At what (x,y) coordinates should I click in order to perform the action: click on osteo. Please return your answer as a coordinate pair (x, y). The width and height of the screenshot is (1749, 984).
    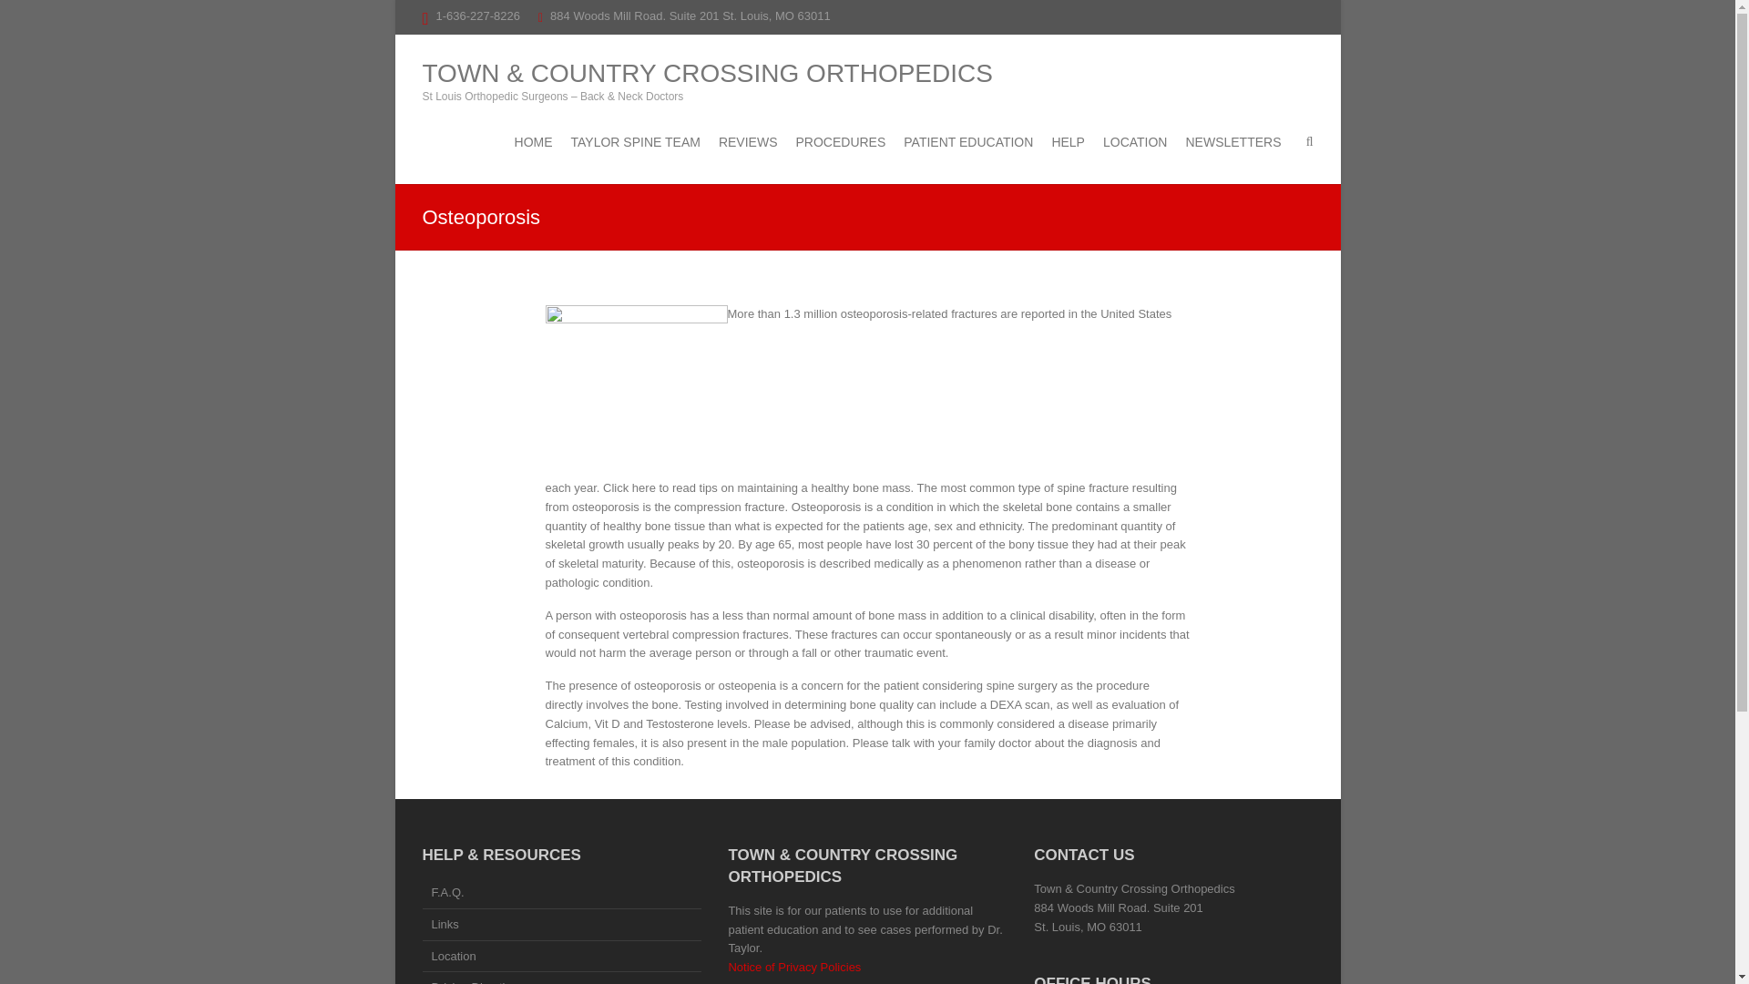
    Looking at the image, I should click on (636, 392).